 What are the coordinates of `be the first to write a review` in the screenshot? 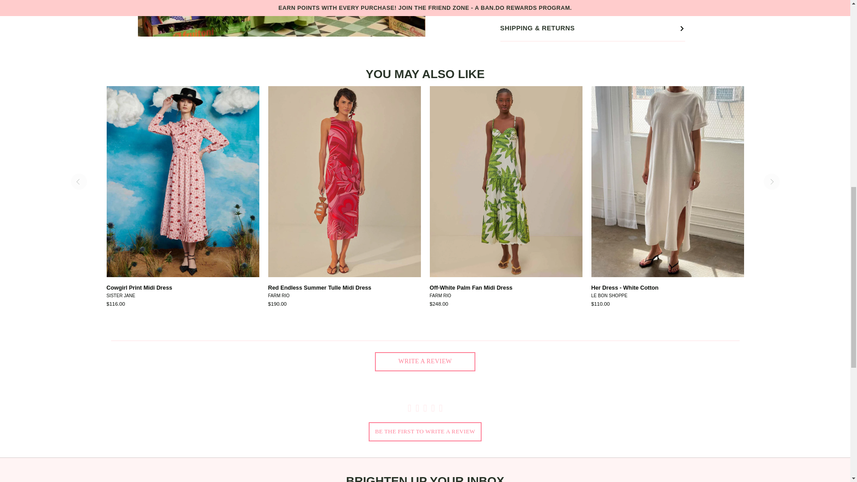 It's located at (425, 432).